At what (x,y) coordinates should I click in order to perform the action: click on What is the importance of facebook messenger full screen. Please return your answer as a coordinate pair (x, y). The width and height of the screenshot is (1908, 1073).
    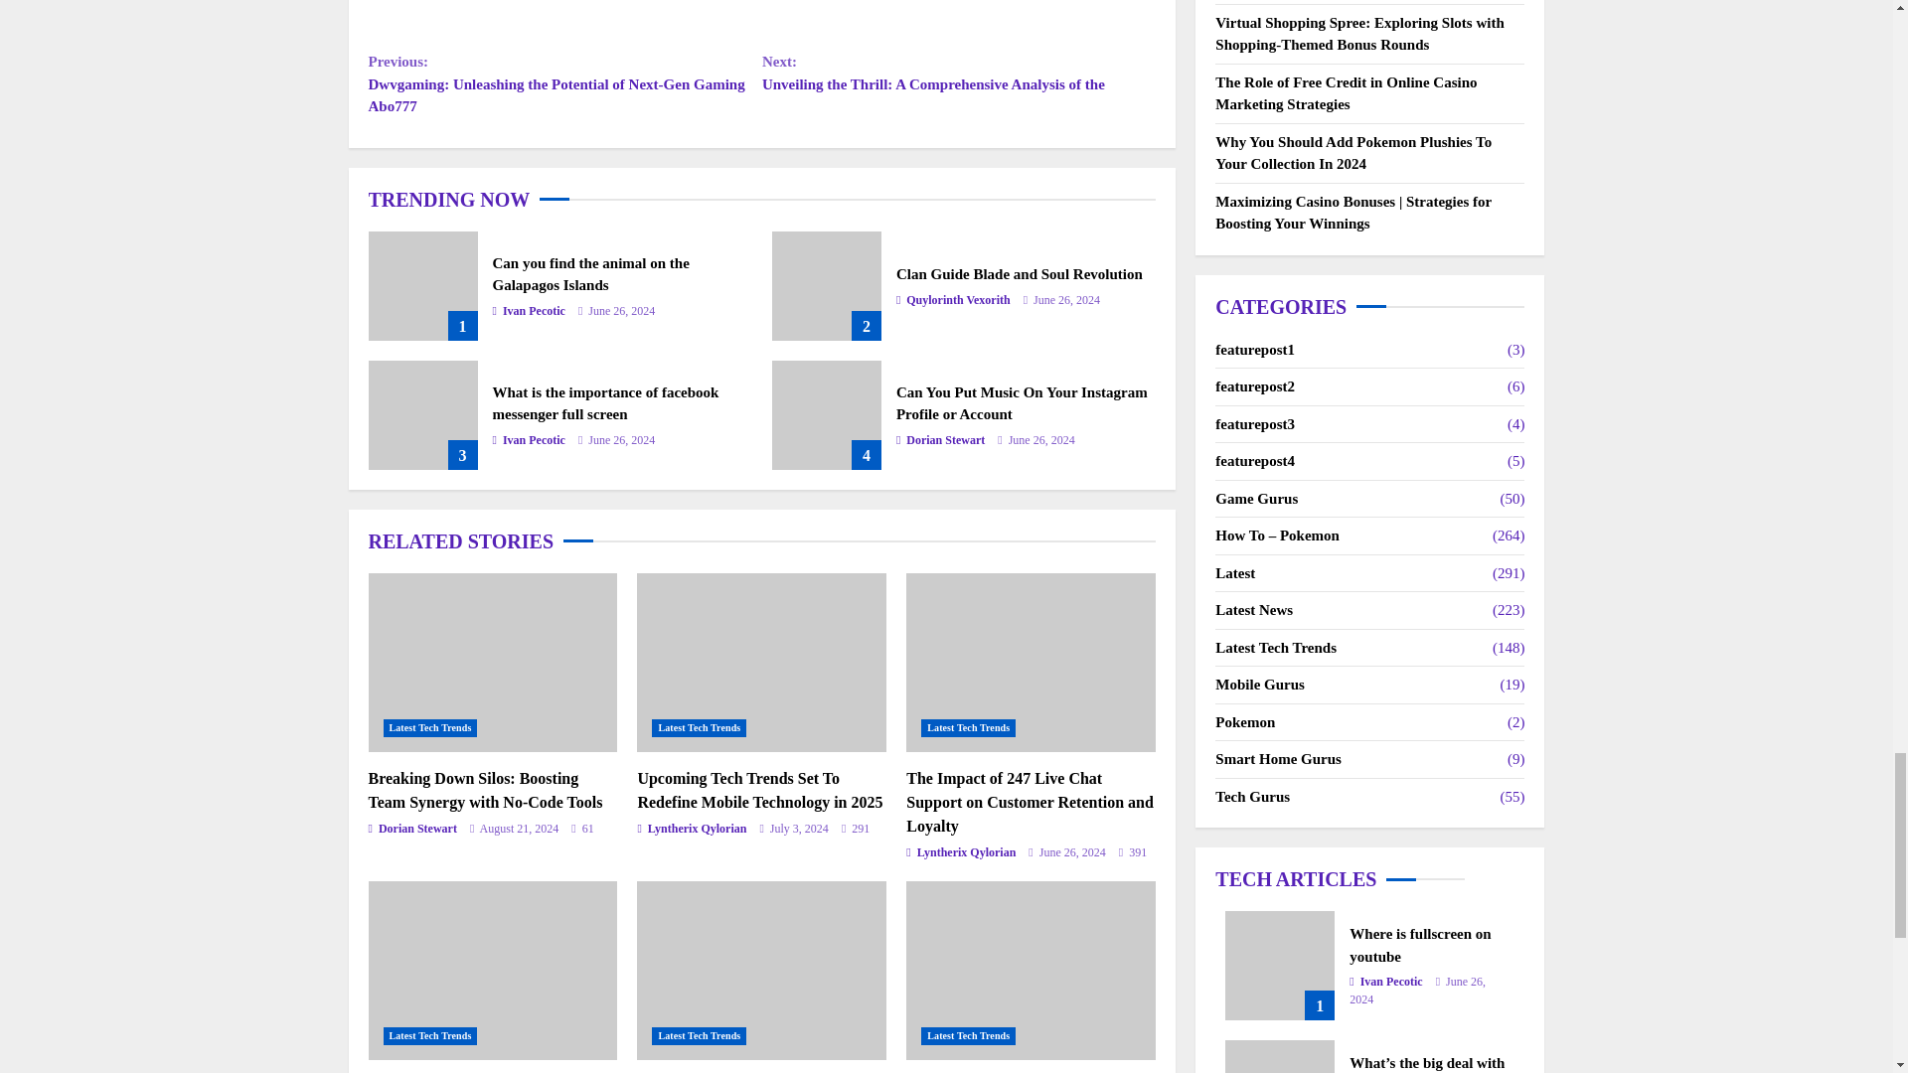
    Looking at the image, I should click on (605, 403).